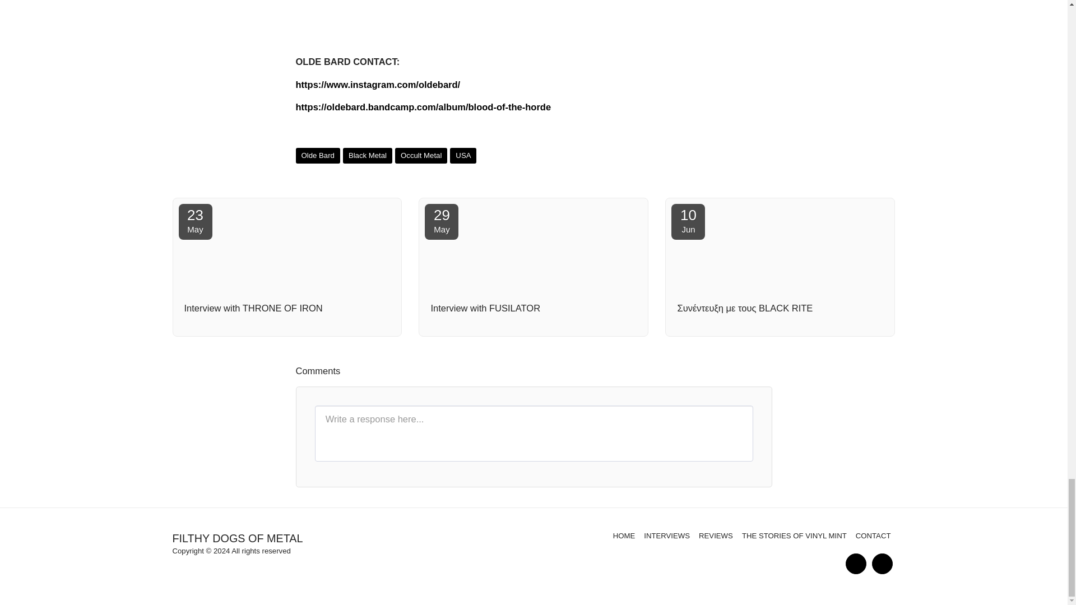  I want to click on Olde Bard, so click(318, 156).